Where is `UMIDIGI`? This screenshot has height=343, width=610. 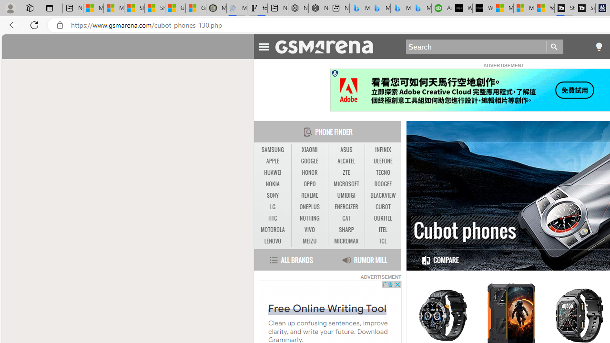 UMIDIGI is located at coordinates (346, 195).